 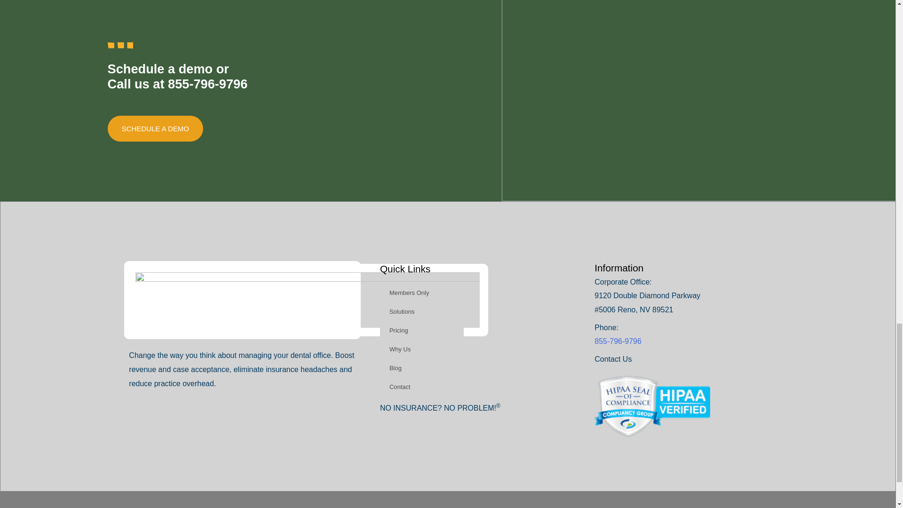 I want to click on Pricing, so click(x=422, y=330).